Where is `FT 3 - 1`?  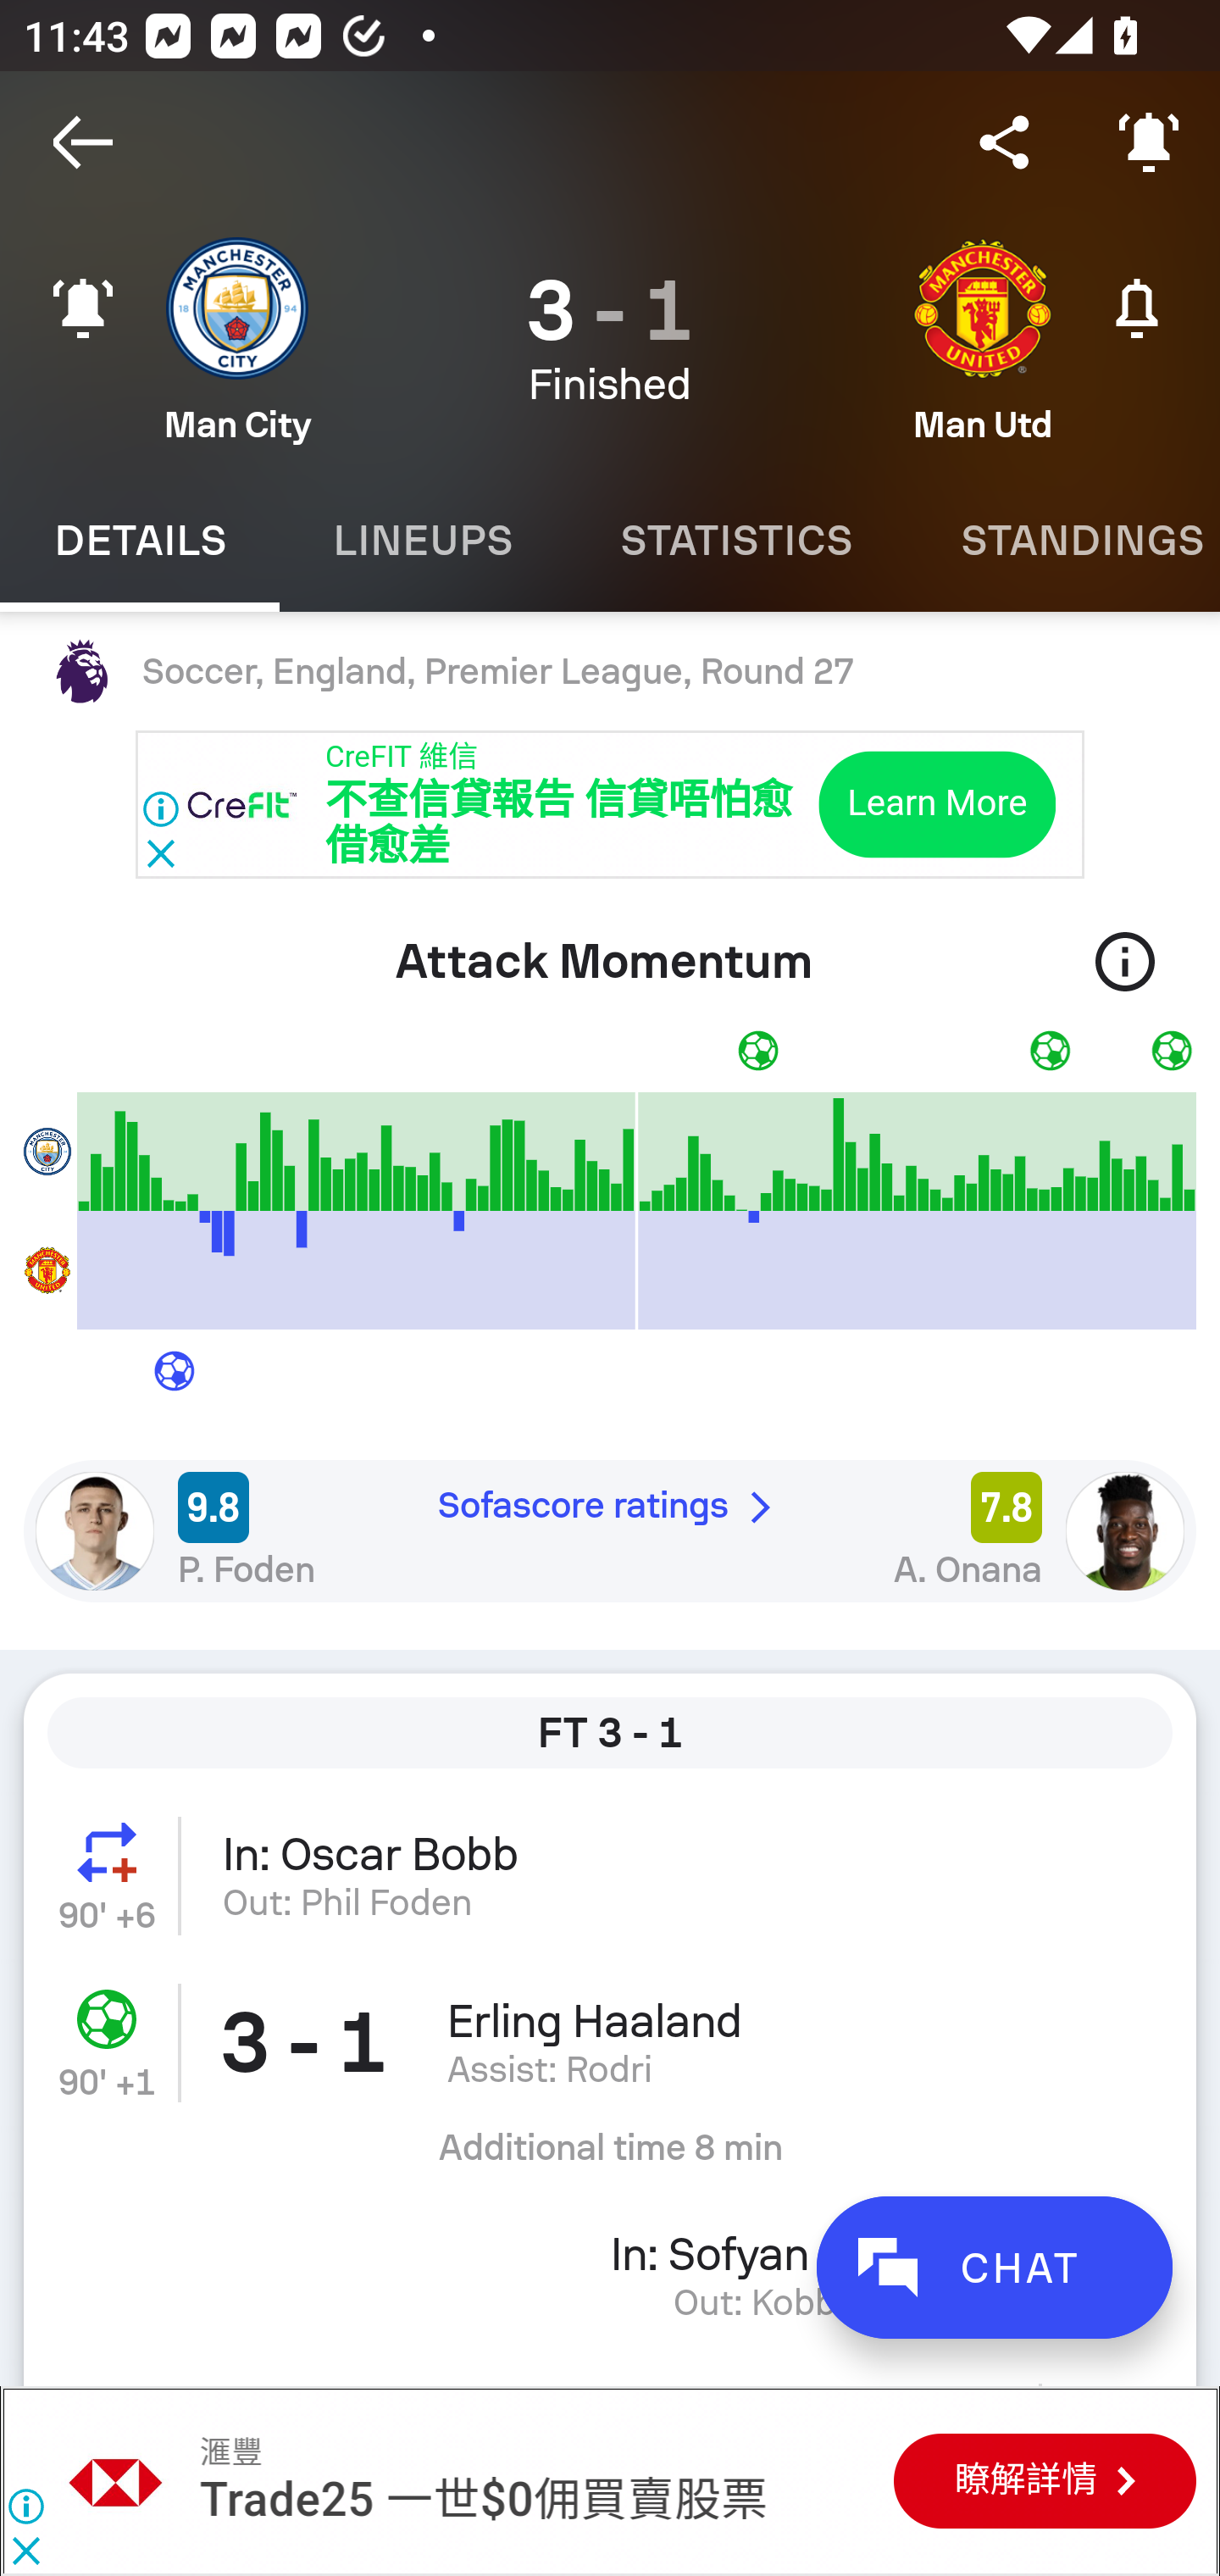 FT 3 - 1 is located at coordinates (610, 1734).